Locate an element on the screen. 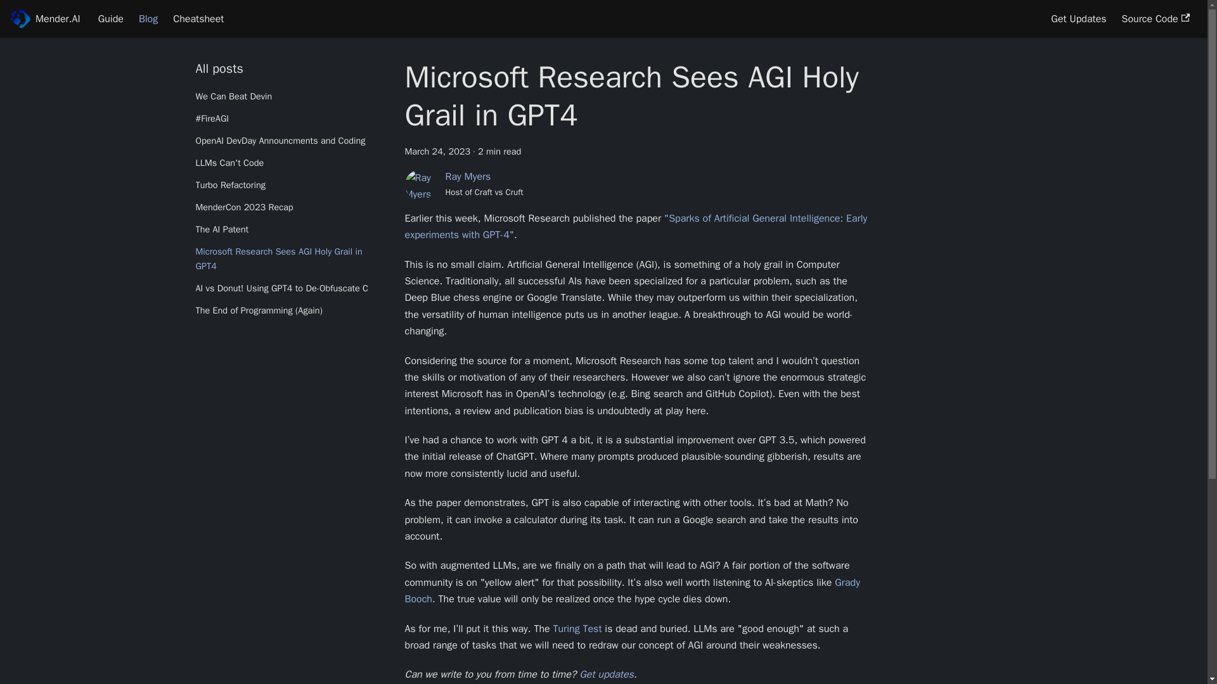  Source Code is located at coordinates (1156, 19).